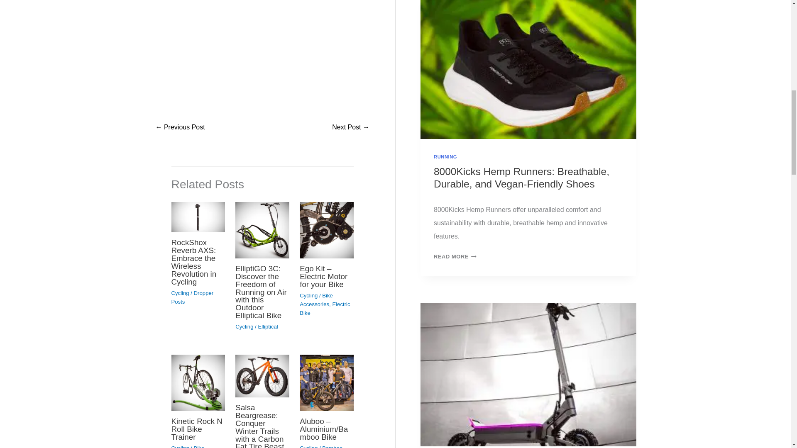 Image resolution: width=797 pixels, height=448 pixels. Describe the element at coordinates (262, 44) in the screenshot. I see `Bicycle Flat Tire Repair - patchnride video` at that location.